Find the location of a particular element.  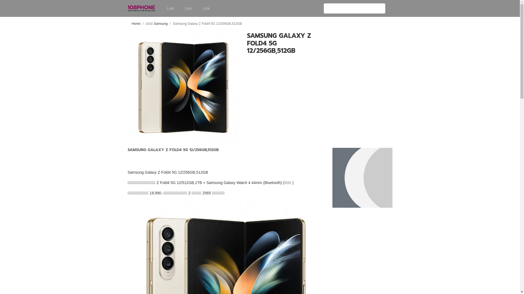

Previous is located at coordinates (136, 88).